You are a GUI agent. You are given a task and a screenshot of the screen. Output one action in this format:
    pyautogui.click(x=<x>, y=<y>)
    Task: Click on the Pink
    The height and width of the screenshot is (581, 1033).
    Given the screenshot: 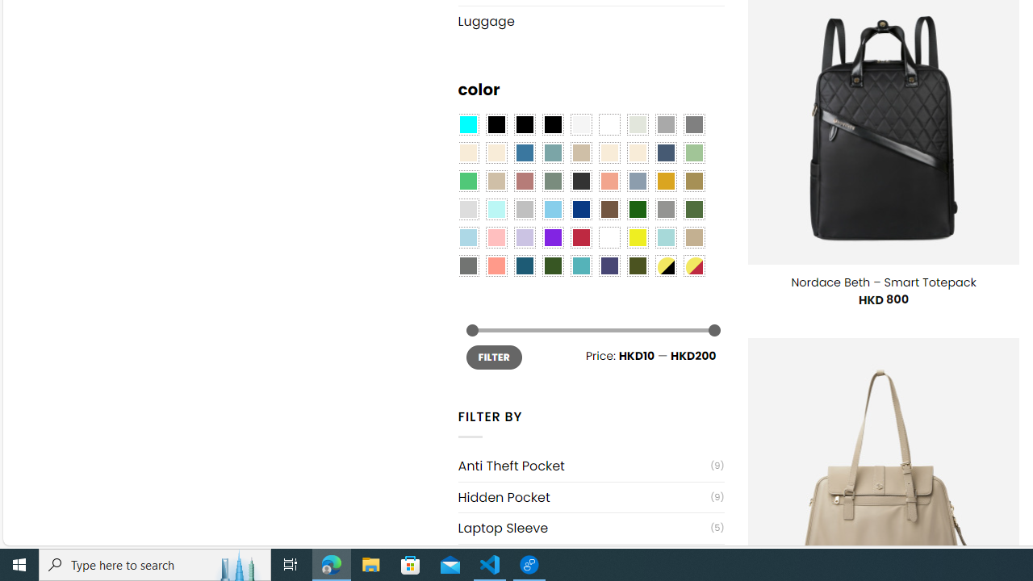 What is the action you would take?
    pyautogui.click(x=496, y=238)
    